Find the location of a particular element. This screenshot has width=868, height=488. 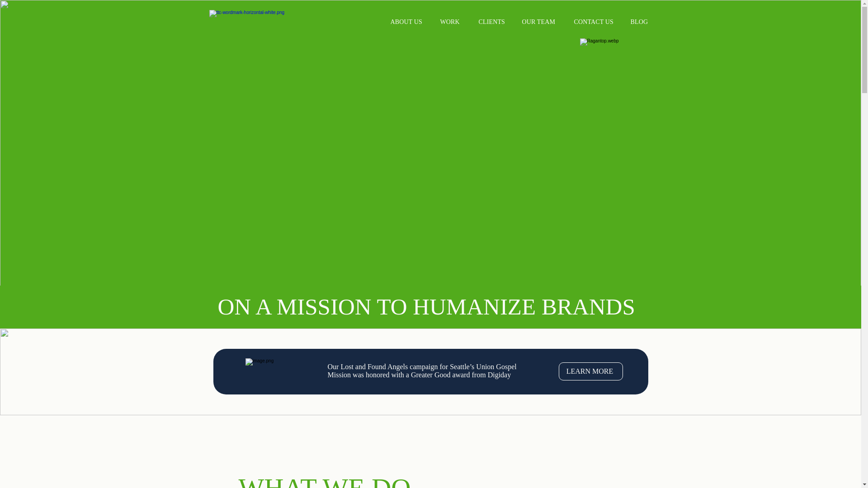

ABOUT US is located at coordinates (406, 22).